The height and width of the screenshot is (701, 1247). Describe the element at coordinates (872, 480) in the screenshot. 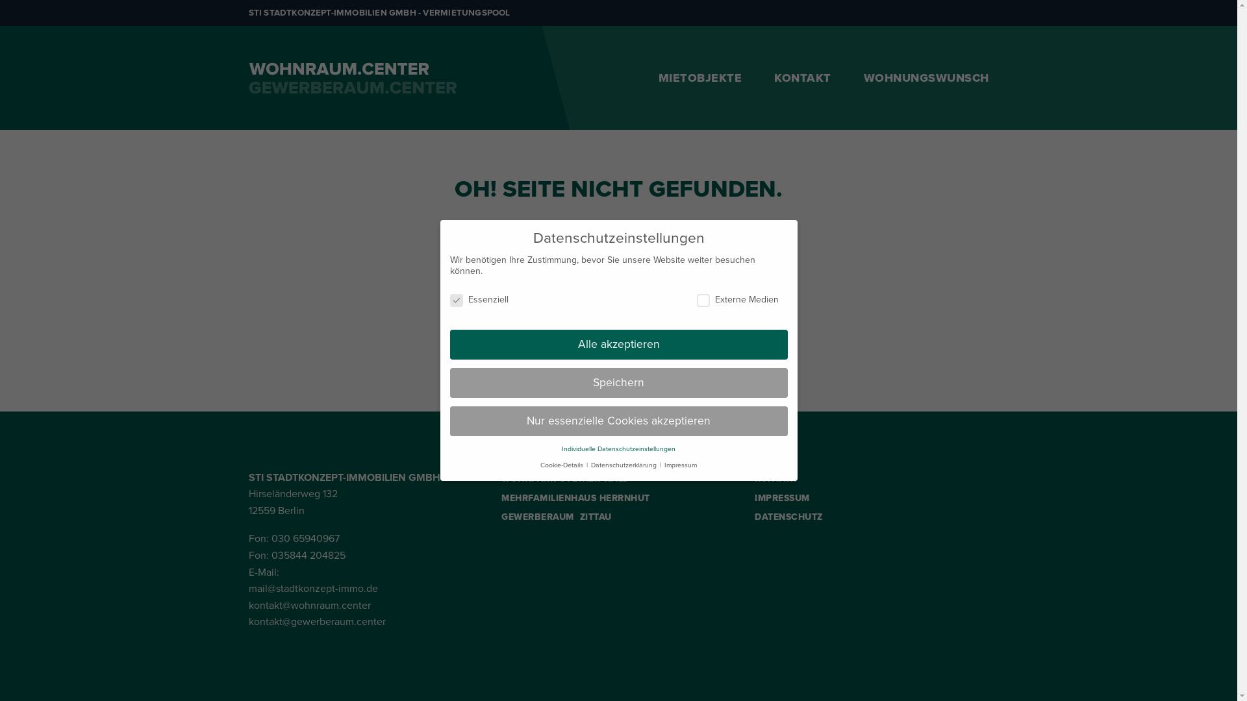

I see `KONTAKT` at that location.